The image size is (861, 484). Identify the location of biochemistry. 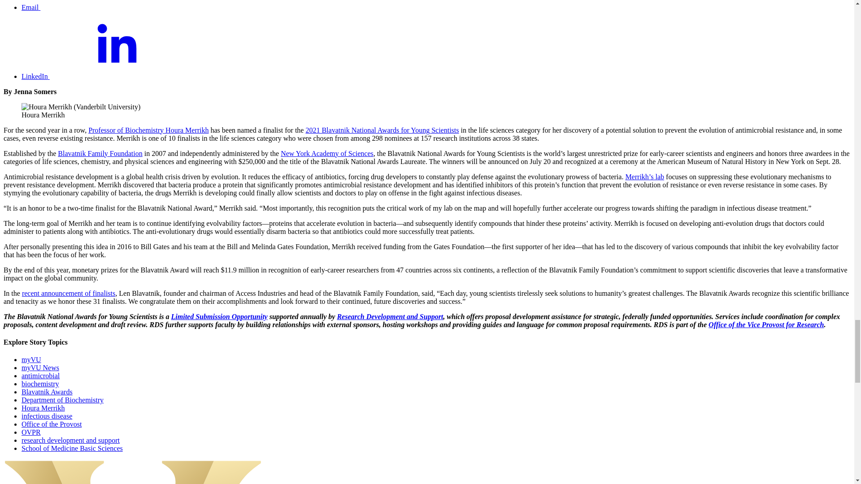
(40, 384).